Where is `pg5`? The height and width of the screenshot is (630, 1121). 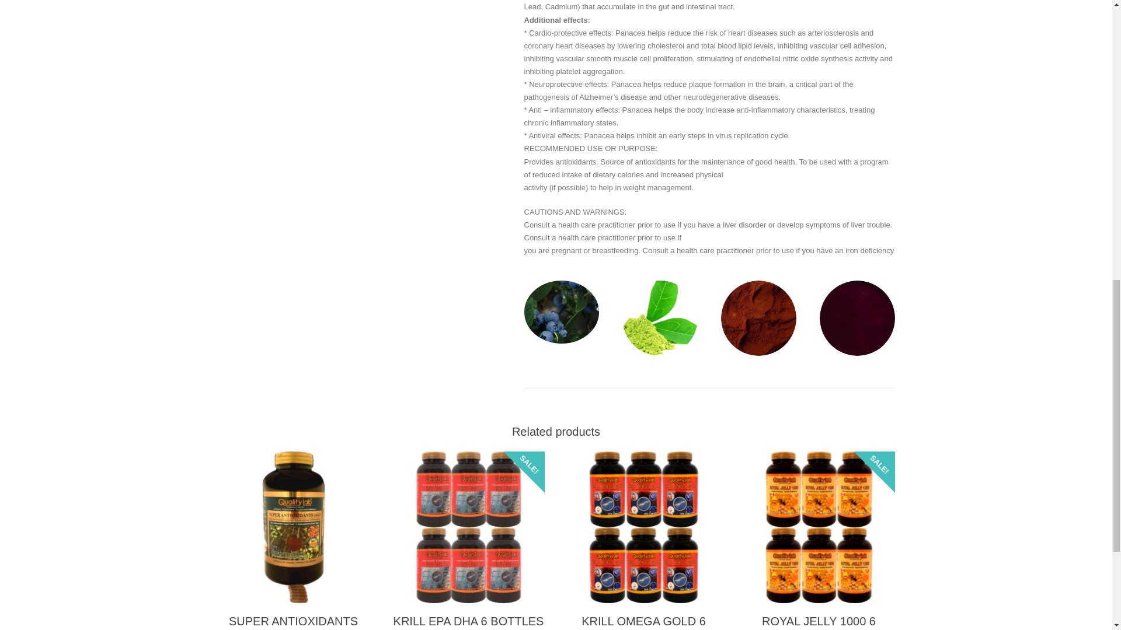
pg5 is located at coordinates (562, 311).